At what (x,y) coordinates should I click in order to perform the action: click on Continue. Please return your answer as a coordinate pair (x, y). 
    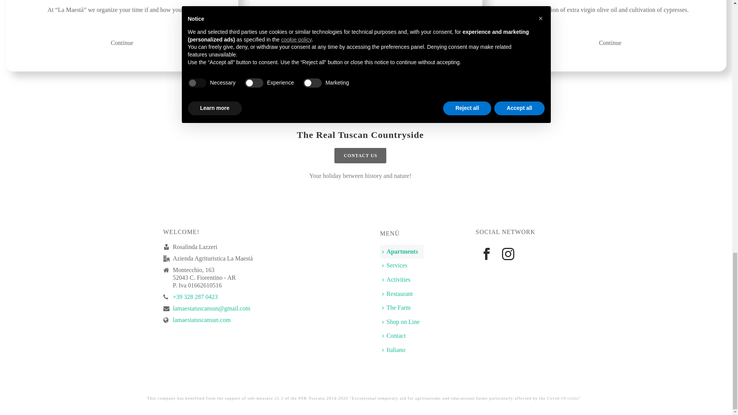
    Looking at the image, I should click on (122, 42).